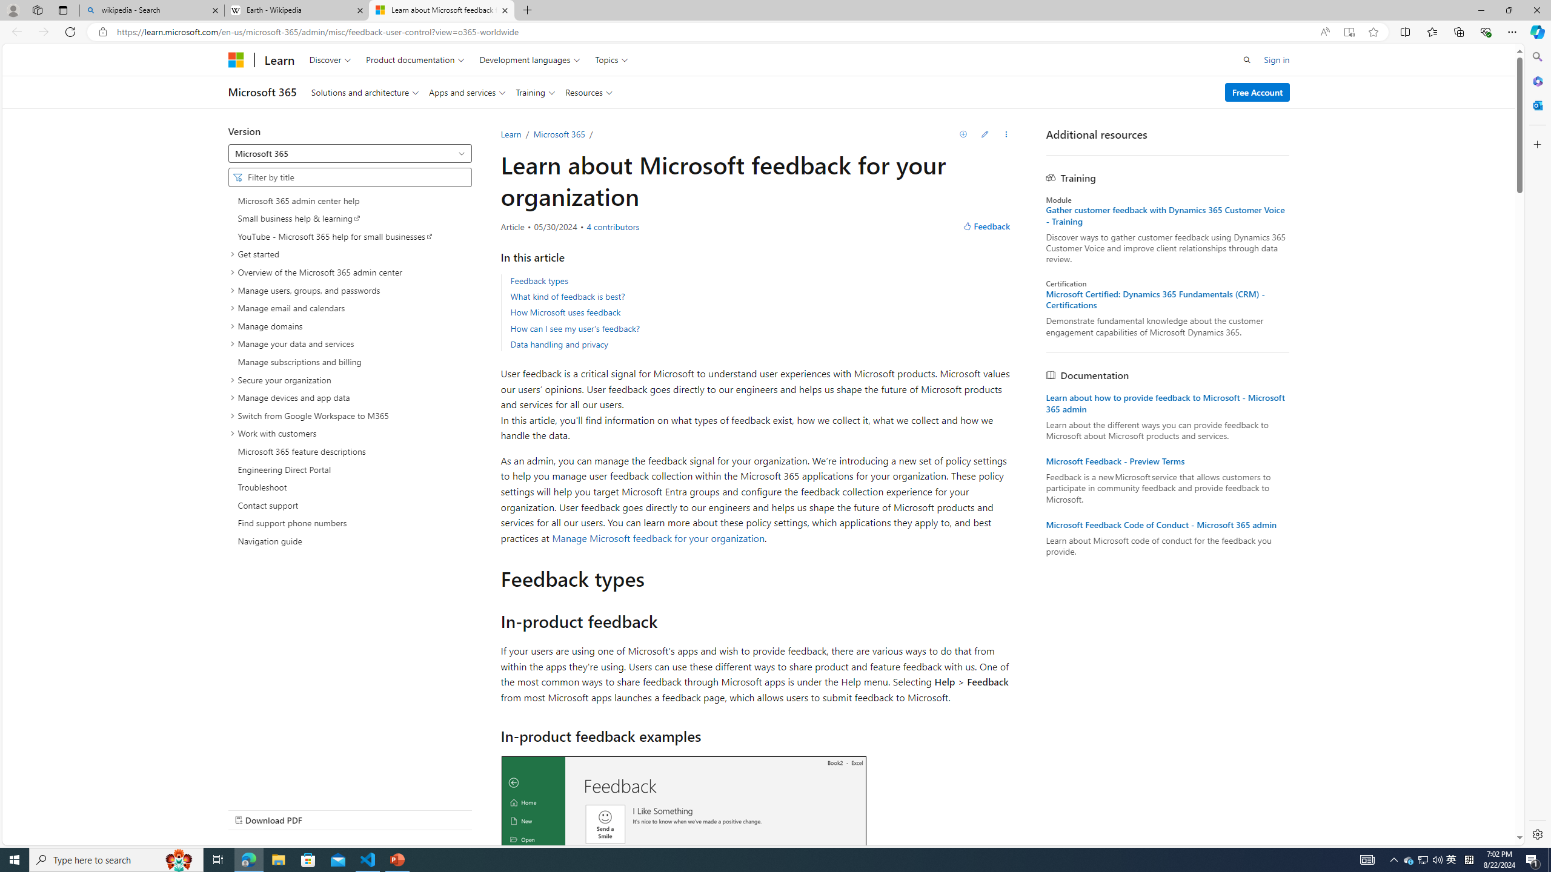 The width and height of the screenshot is (1551, 872). What do you see at coordinates (103, 32) in the screenshot?
I see `View site information` at bounding box center [103, 32].